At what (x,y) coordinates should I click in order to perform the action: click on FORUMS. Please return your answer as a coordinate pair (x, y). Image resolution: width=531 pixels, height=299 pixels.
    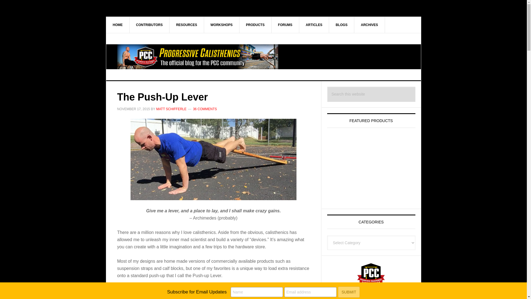
    Looking at the image, I should click on (285, 25).